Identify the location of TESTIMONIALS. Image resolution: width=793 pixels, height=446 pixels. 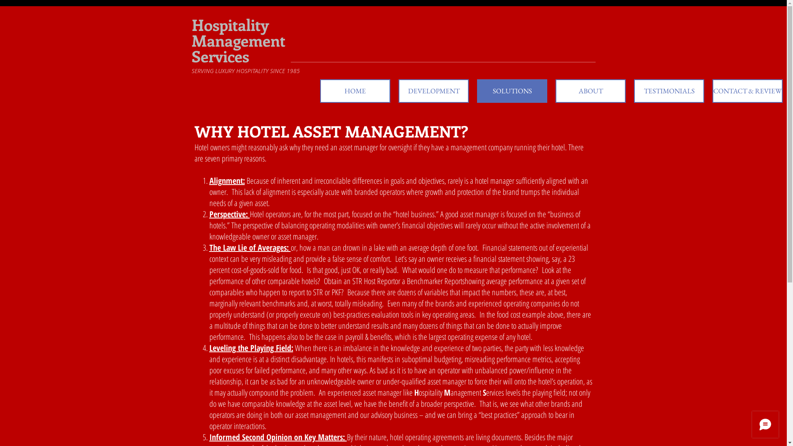
(669, 91).